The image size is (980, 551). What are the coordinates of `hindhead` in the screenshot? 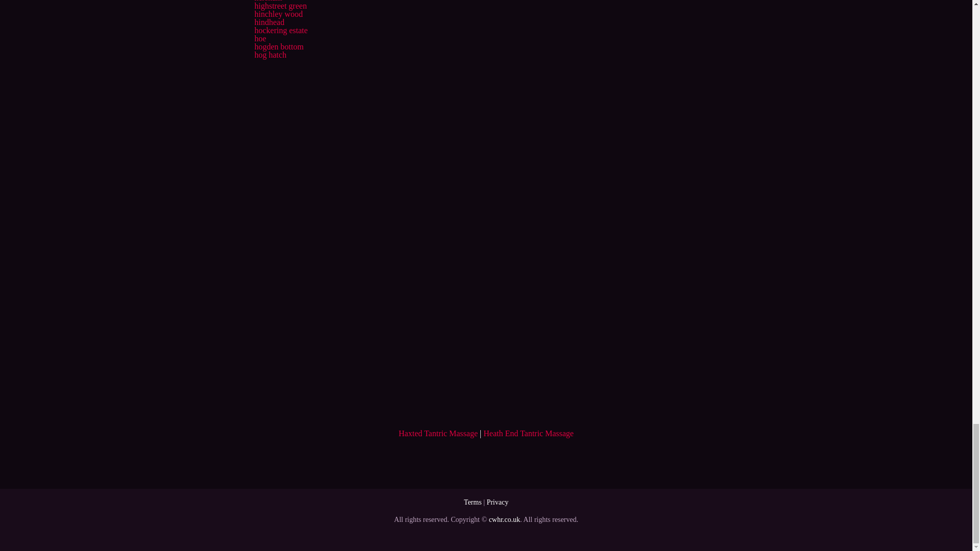 It's located at (268, 21).